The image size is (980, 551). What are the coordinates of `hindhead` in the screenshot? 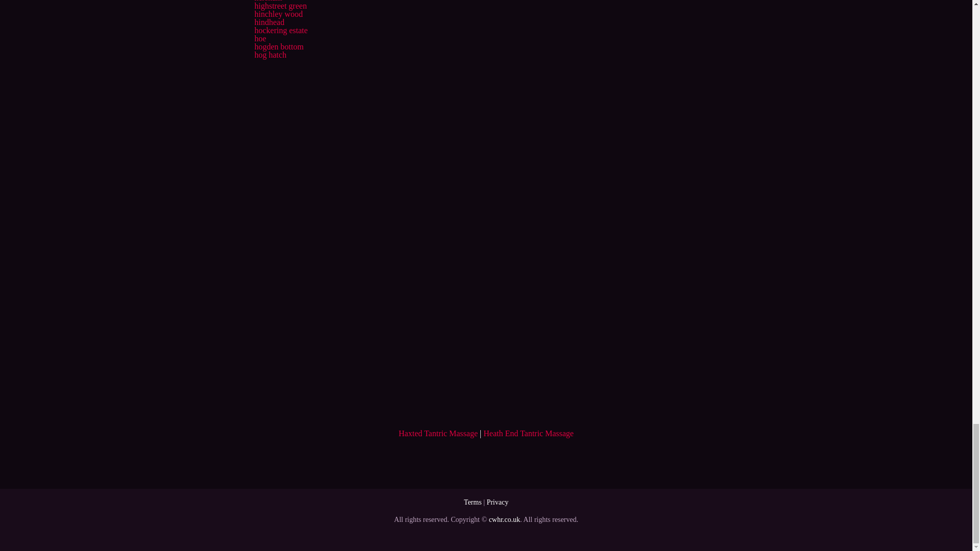 It's located at (268, 21).